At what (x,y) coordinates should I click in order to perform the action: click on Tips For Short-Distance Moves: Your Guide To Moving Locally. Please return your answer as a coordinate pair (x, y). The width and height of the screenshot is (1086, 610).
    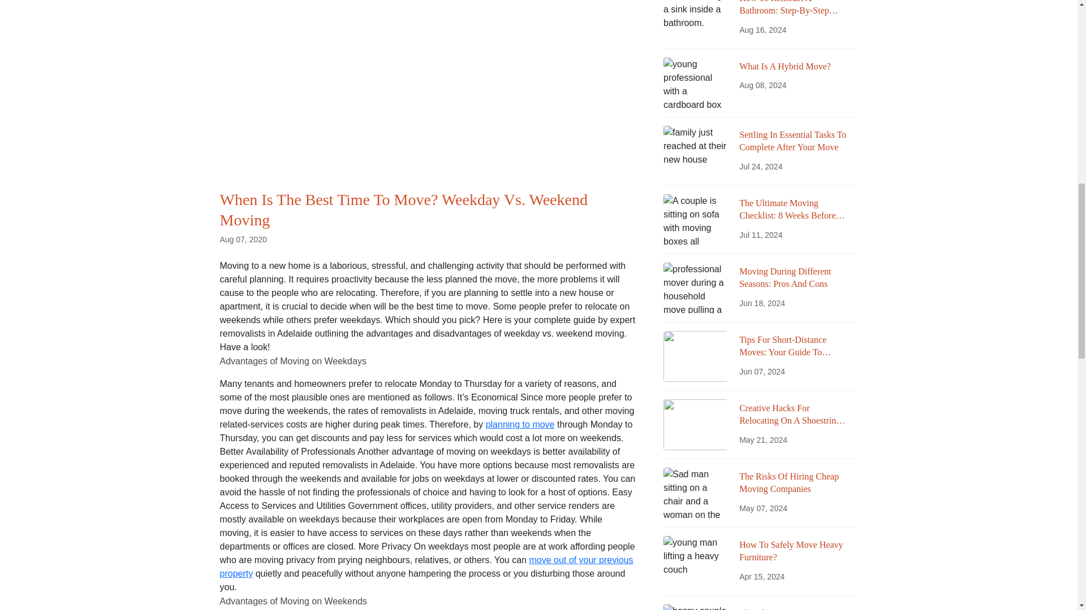
    Looking at the image, I should click on (792, 346).